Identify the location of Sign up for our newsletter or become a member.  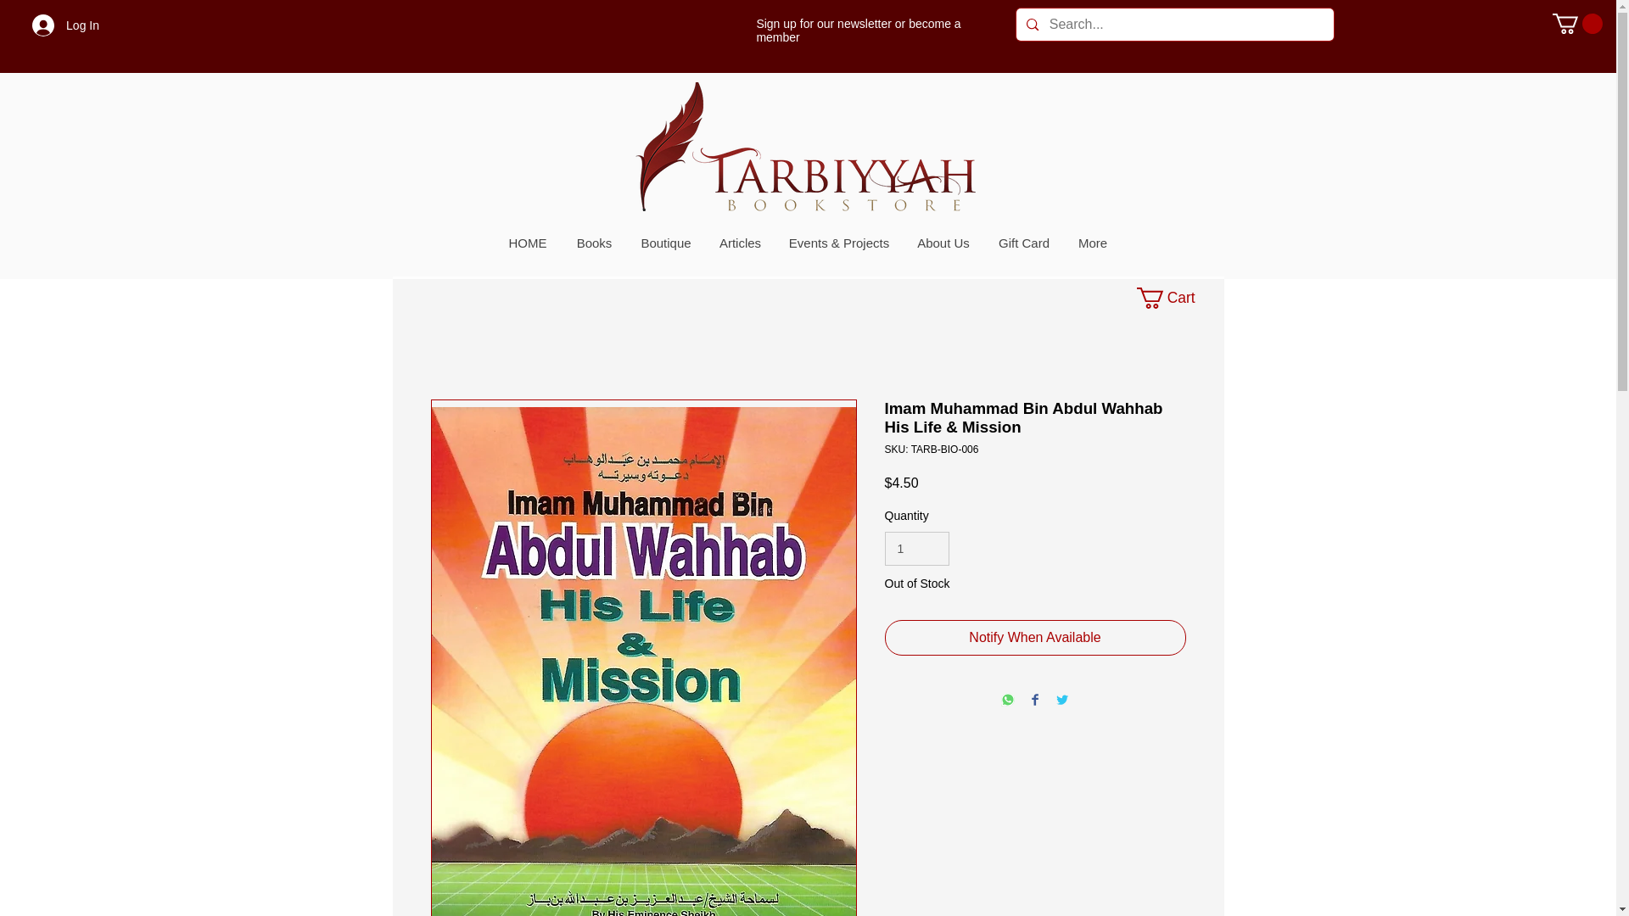
(858, 31).